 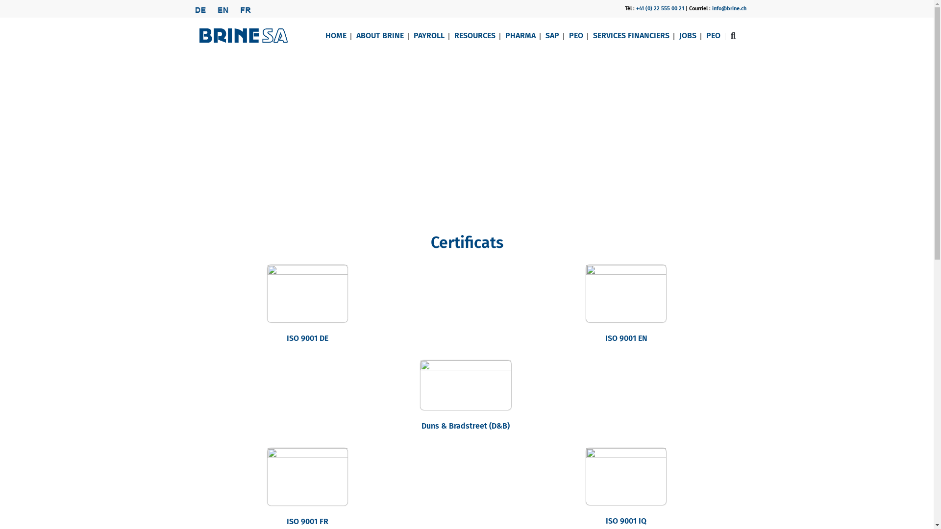 I want to click on ISO 9001 DE, so click(x=308, y=338).